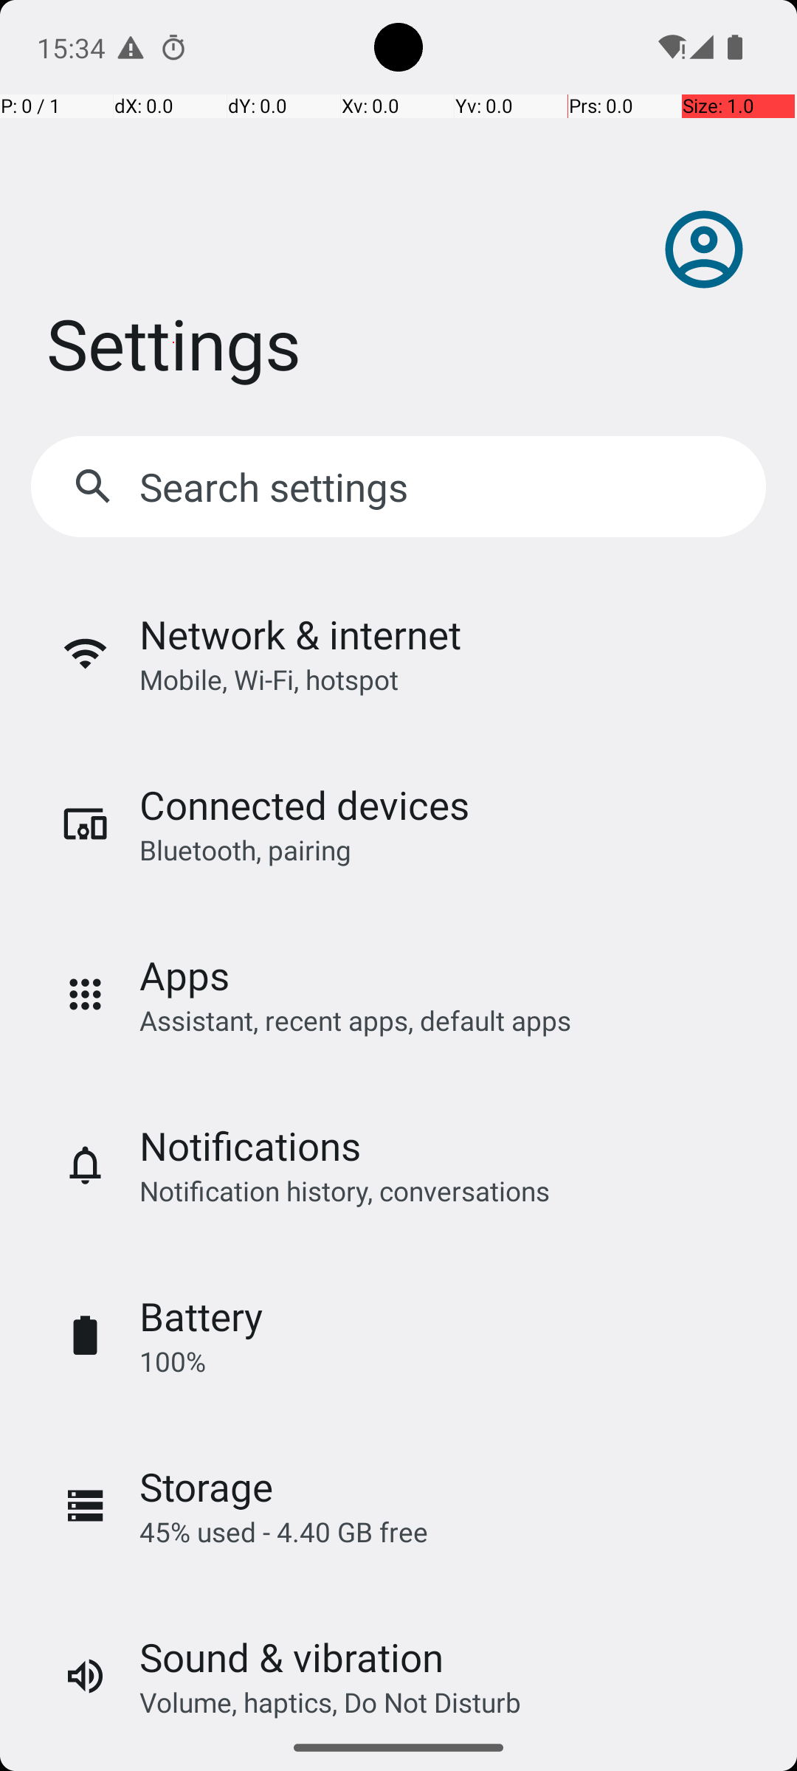 The width and height of the screenshot is (797, 1771). What do you see at coordinates (173, 1361) in the screenshot?
I see `100%` at bounding box center [173, 1361].